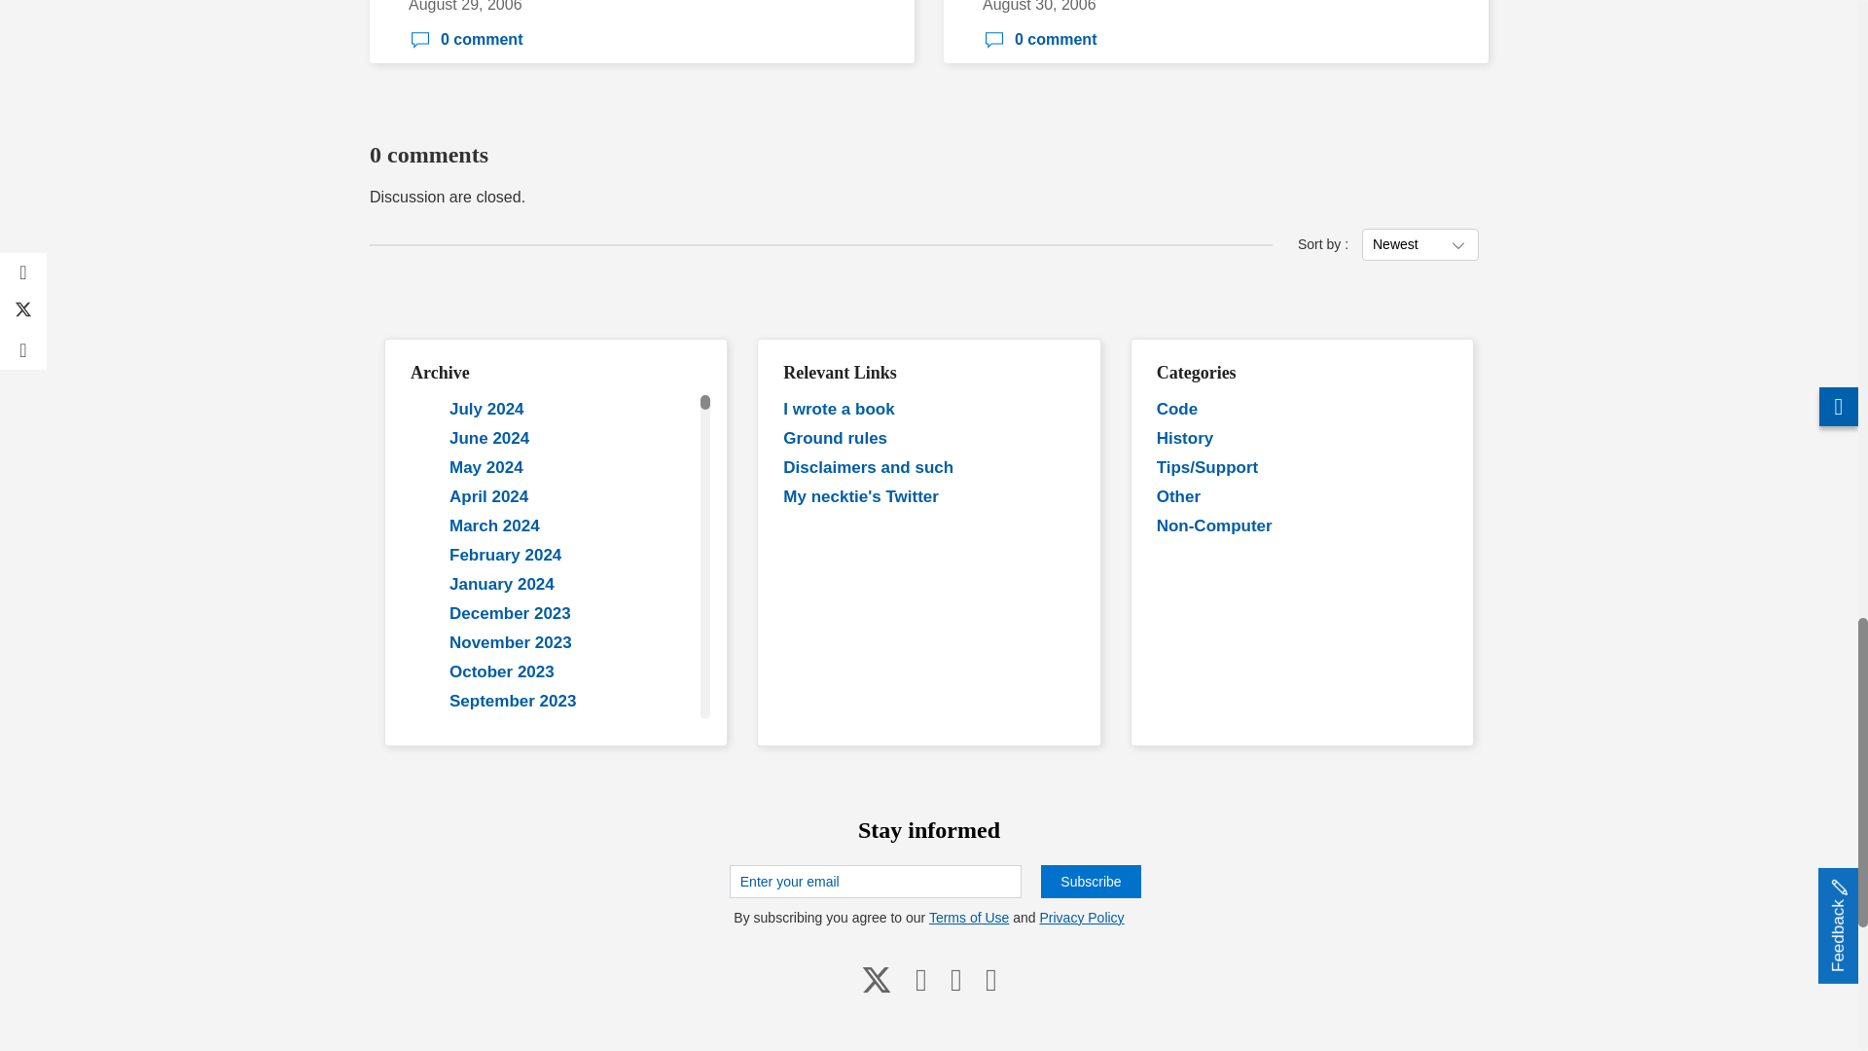  Describe the element at coordinates (990, 978) in the screenshot. I see `RSS Feed` at that location.